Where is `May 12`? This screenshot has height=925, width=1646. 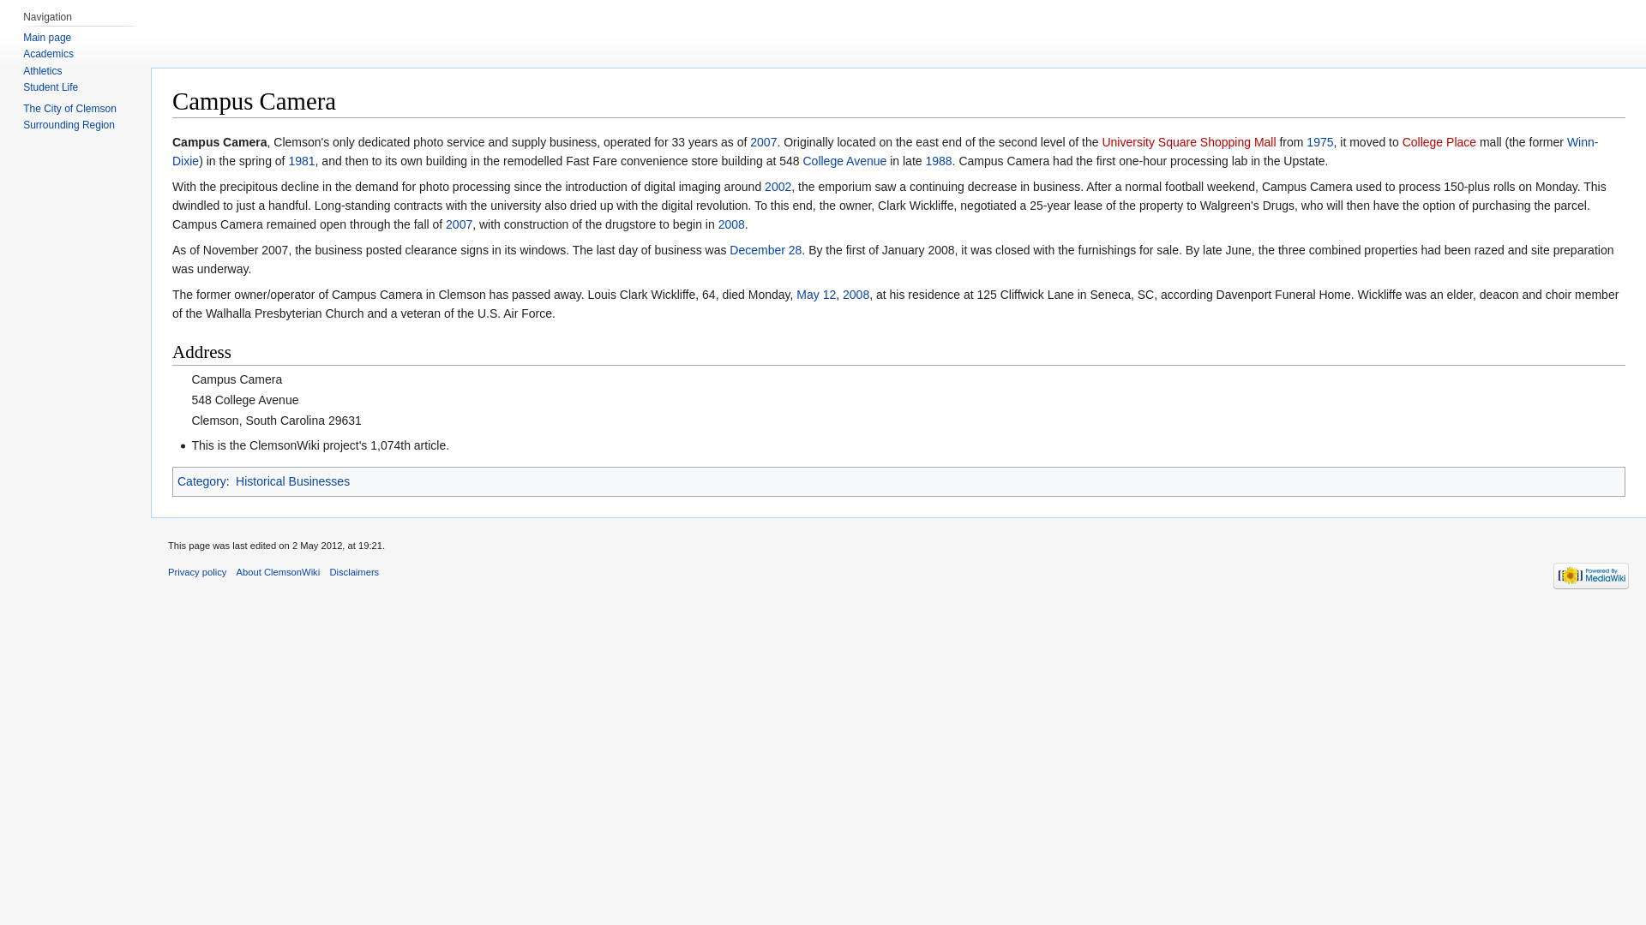 May 12 is located at coordinates (816, 295).